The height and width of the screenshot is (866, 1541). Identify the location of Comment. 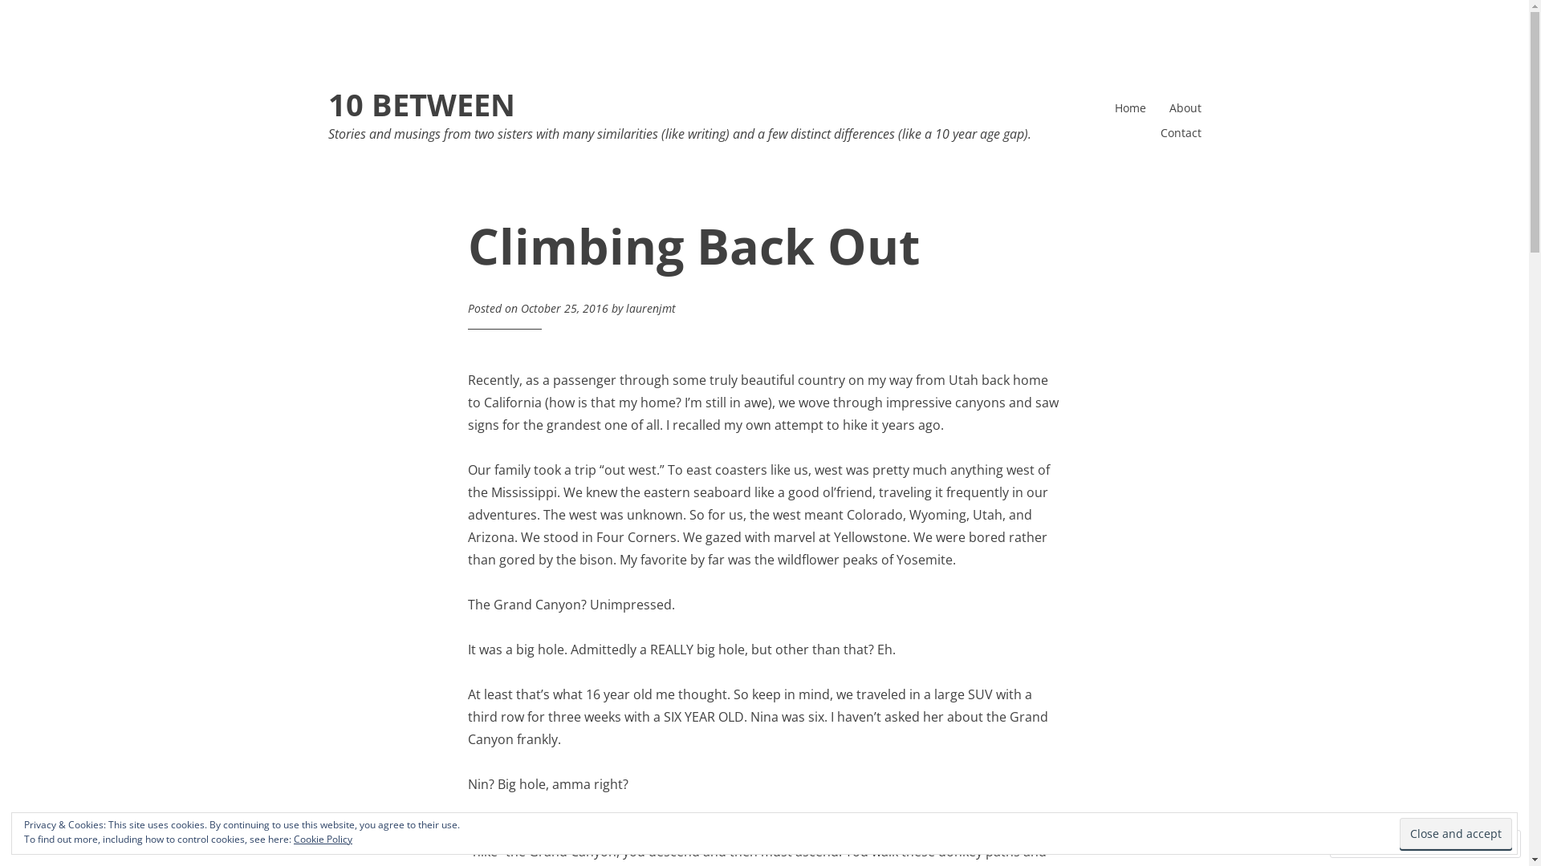
(1374, 844).